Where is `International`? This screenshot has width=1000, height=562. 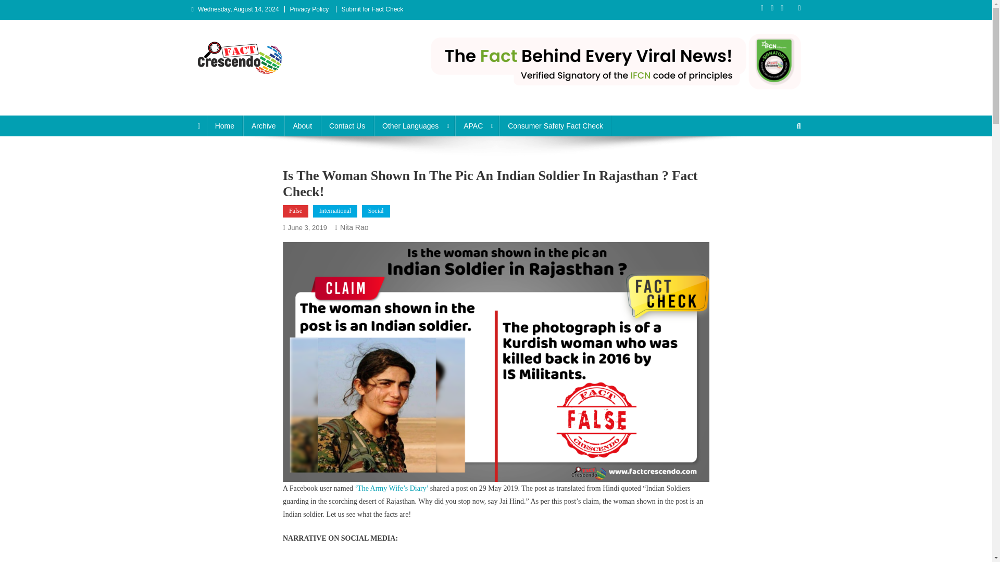
International is located at coordinates (334, 211).